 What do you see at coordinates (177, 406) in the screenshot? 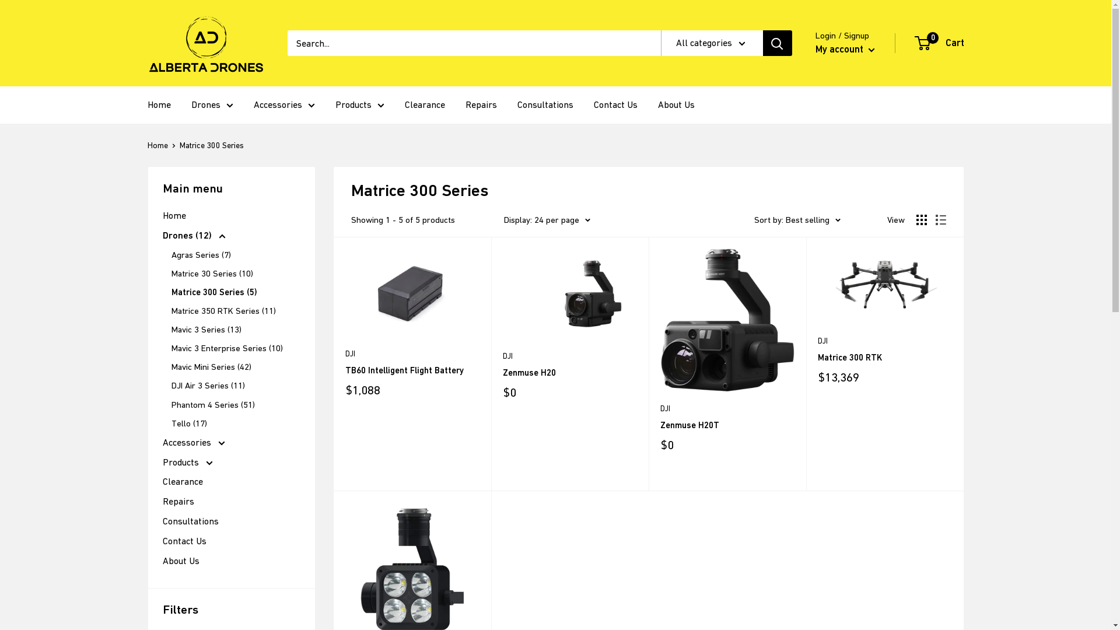
I see `MUR` at bounding box center [177, 406].